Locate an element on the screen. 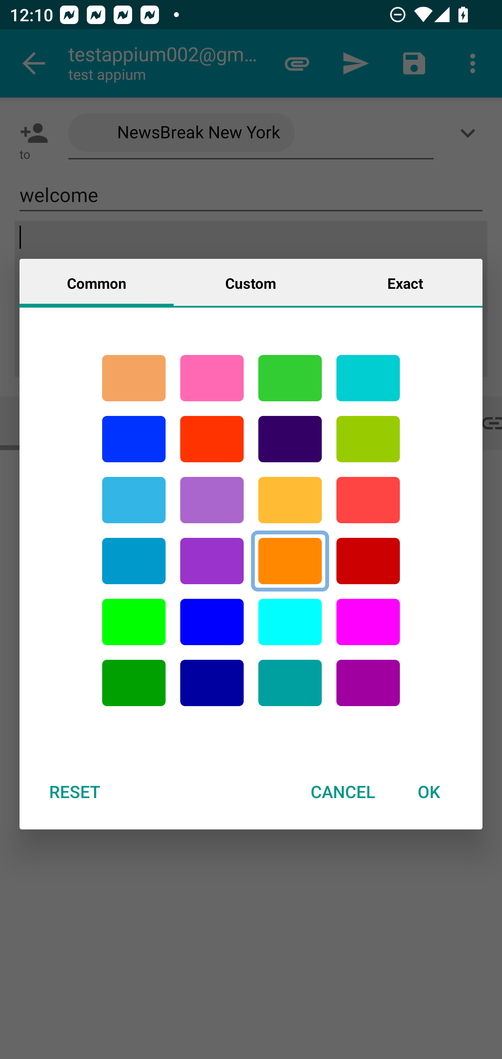 Image resolution: width=502 pixels, height=1059 pixels. CANCEL is located at coordinates (343, 791).